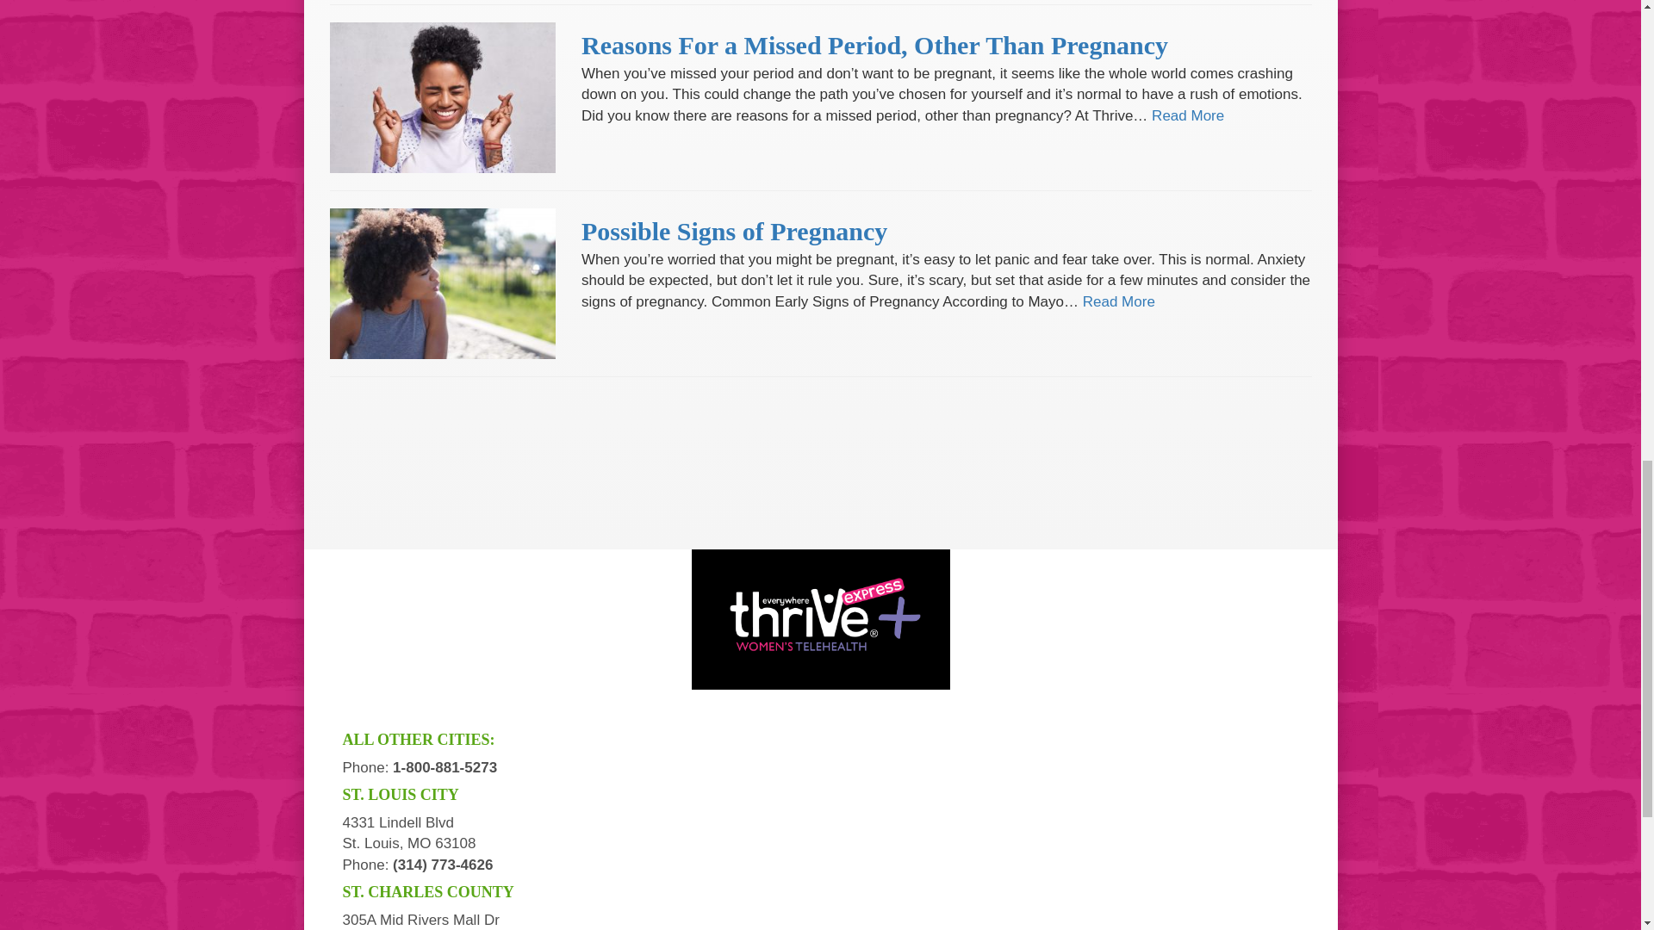 This screenshot has height=930, width=1654. I want to click on Read More, so click(1187, 115).